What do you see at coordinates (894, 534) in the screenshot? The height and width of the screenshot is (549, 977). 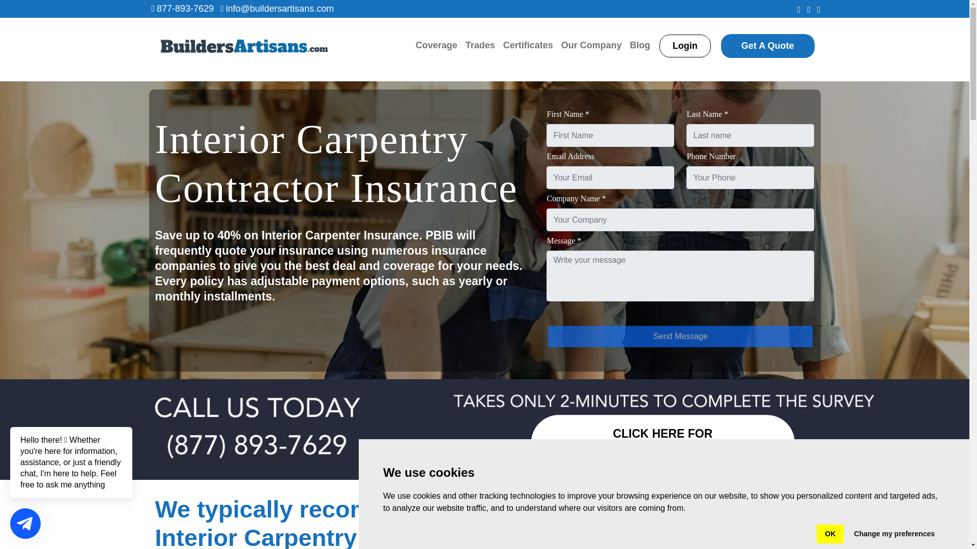 I see `Change my preferences` at bounding box center [894, 534].